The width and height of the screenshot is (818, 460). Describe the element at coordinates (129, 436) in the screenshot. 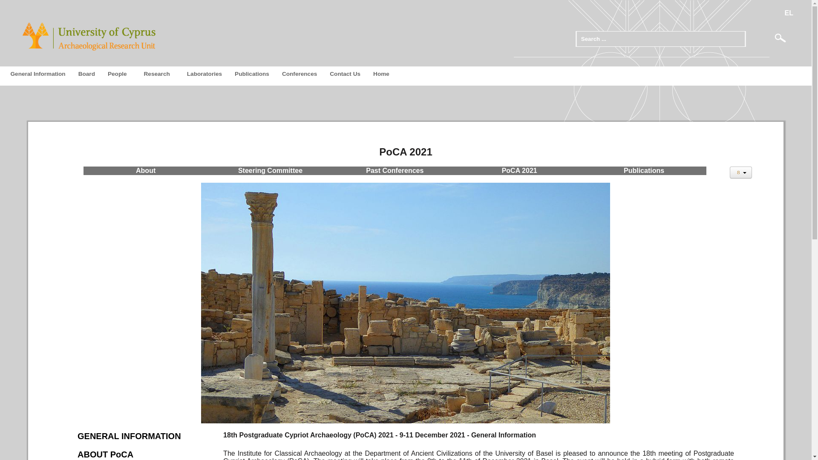

I see `GENERAL INFORMATION` at that location.